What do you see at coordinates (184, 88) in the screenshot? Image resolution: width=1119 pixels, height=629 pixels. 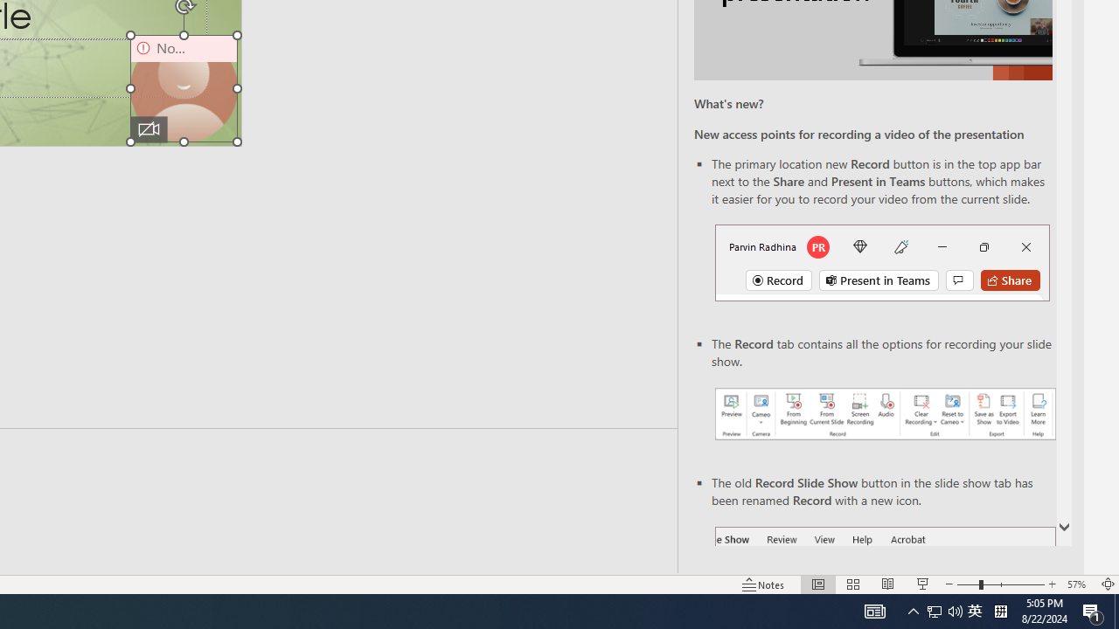 I see `Camera 9, No camera detected.` at bounding box center [184, 88].